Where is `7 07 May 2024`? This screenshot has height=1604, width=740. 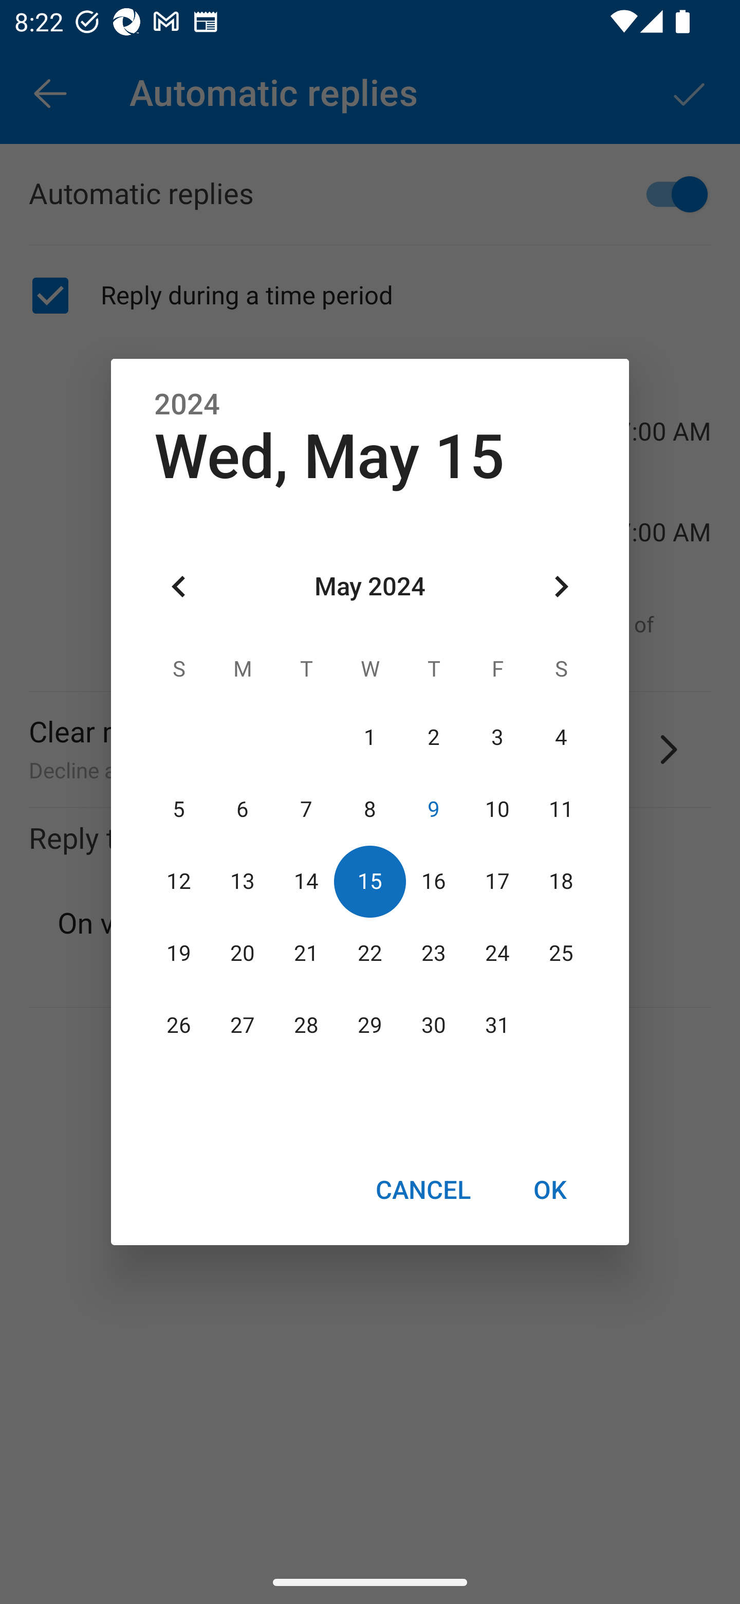 7 07 May 2024 is located at coordinates (306, 809).